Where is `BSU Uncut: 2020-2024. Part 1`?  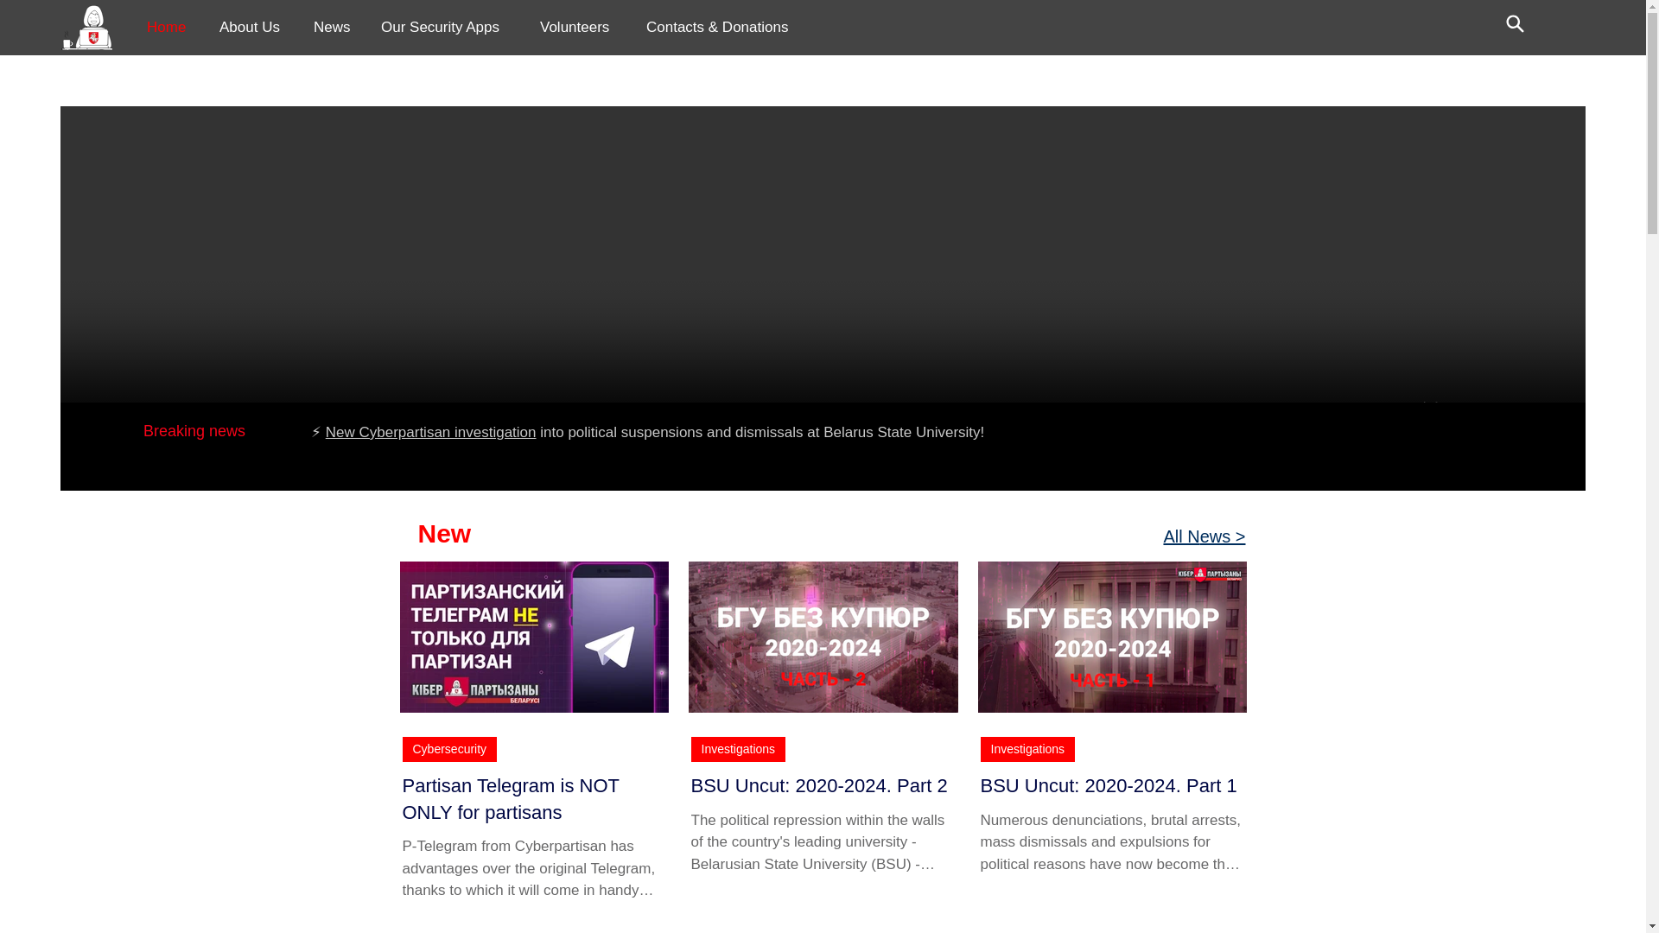
BSU Uncut: 2020-2024. Part 1 is located at coordinates (1111, 786).